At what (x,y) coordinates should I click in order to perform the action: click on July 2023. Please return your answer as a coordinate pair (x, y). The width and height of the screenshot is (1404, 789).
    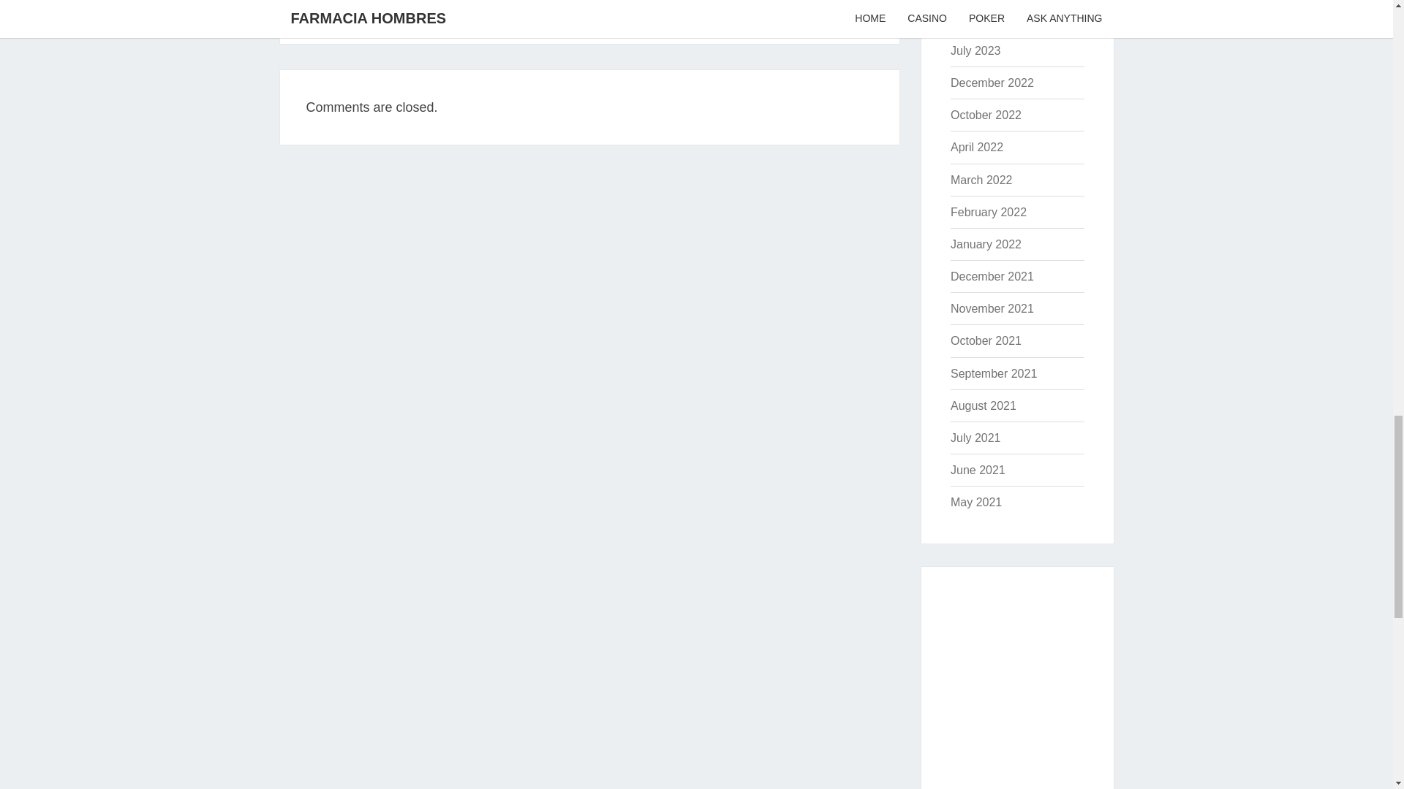
    Looking at the image, I should click on (975, 50).